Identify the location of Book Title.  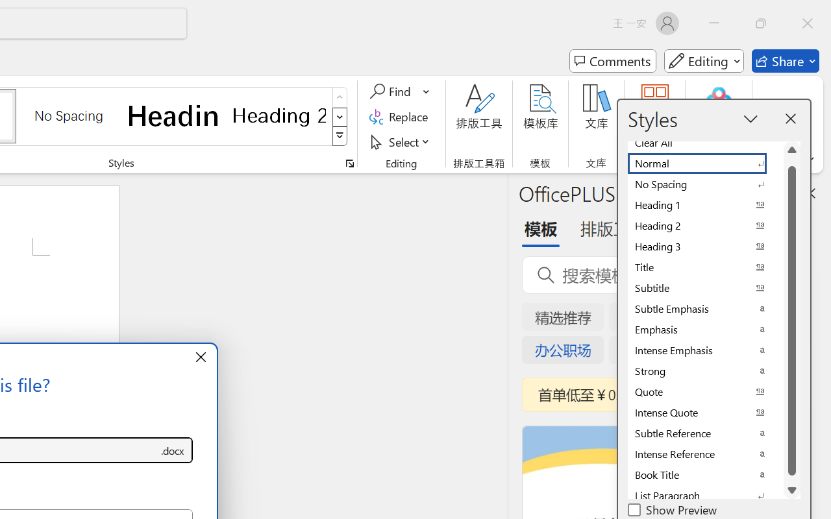
(705, 475).